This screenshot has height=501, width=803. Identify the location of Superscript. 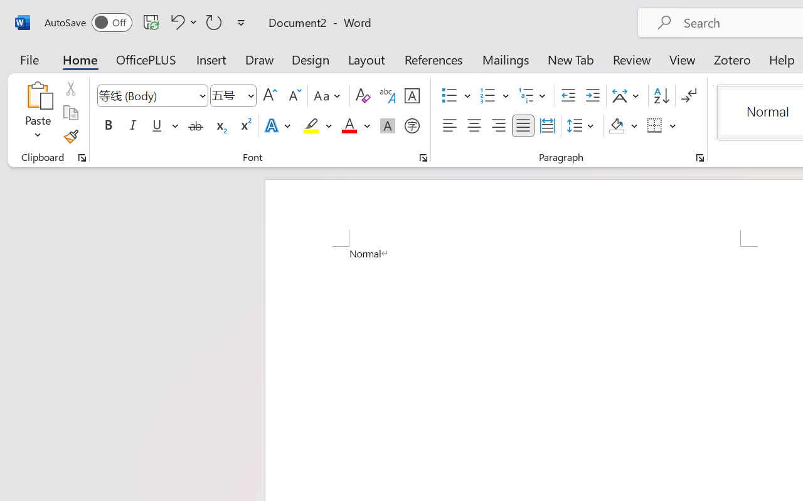
(245, 126).